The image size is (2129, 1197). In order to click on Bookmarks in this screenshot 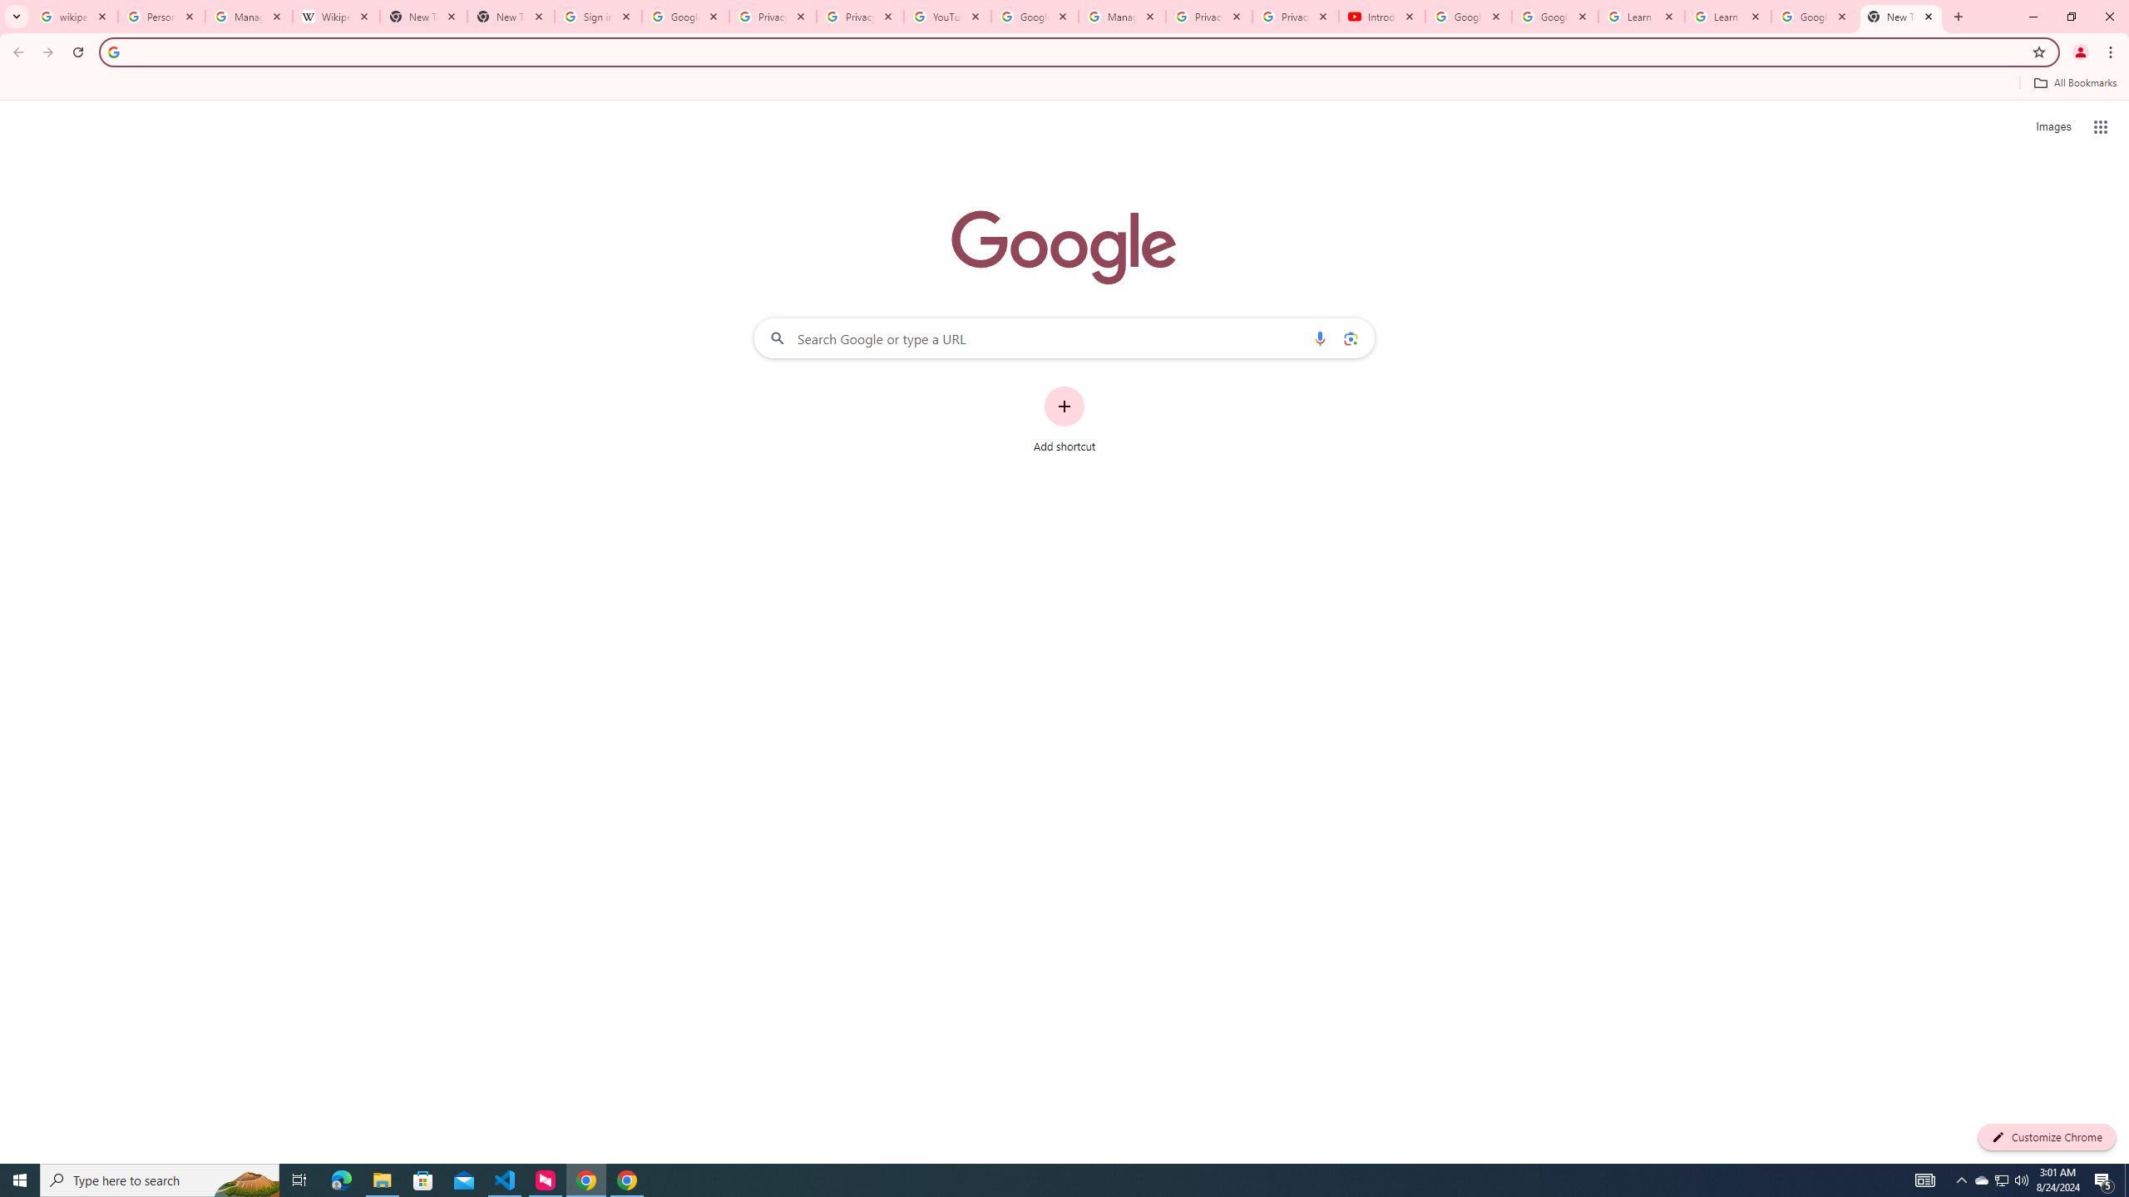, I will do `click(1064, 85)`.